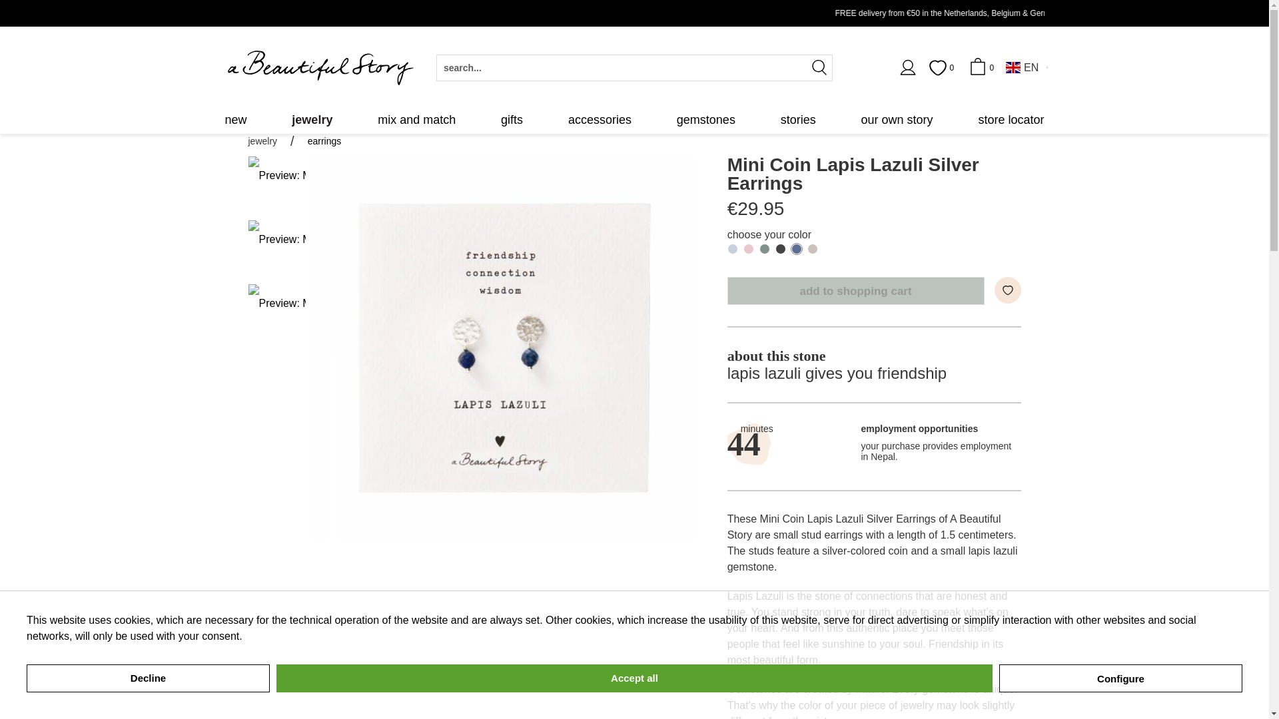 The width and height of the screenshot is (1279, 719). I want to click on jewelry, so click(312, 120).